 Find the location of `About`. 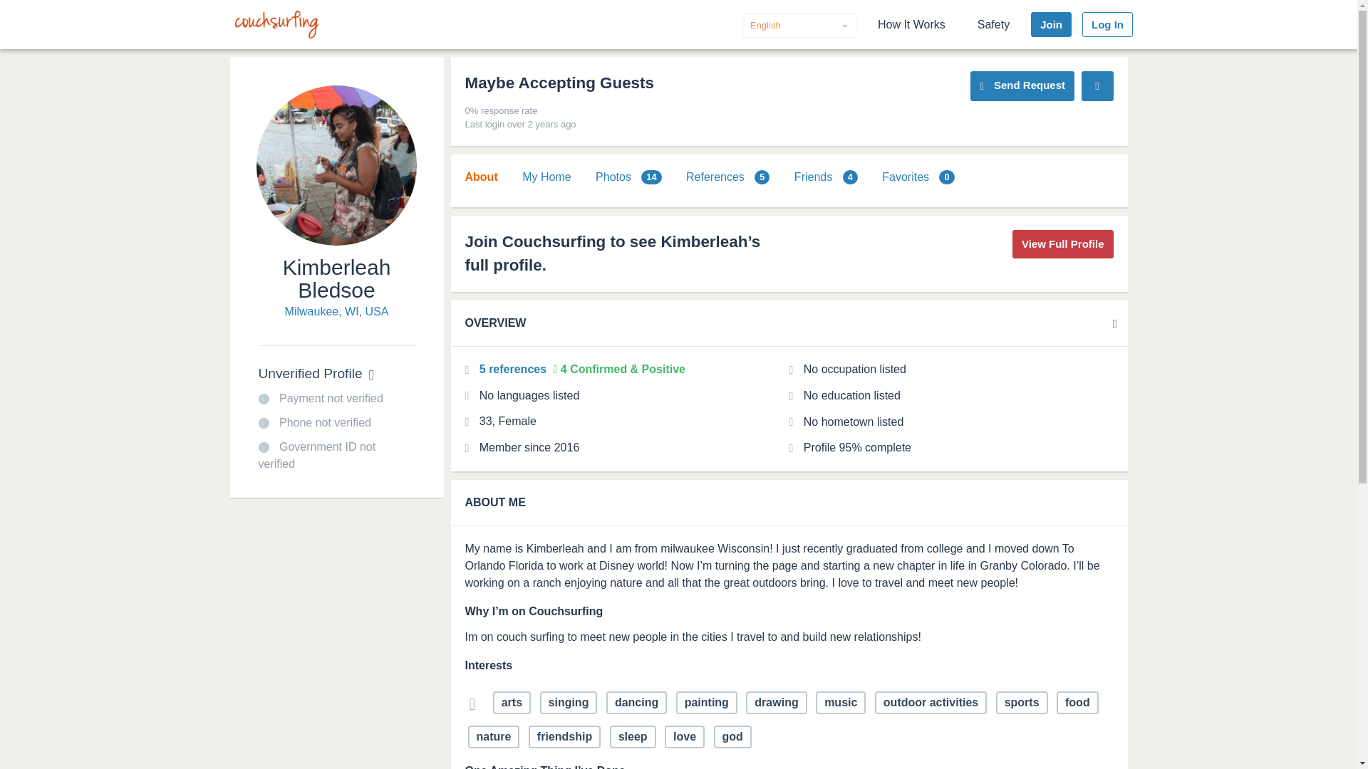

About is located at coordinates (481, 177).